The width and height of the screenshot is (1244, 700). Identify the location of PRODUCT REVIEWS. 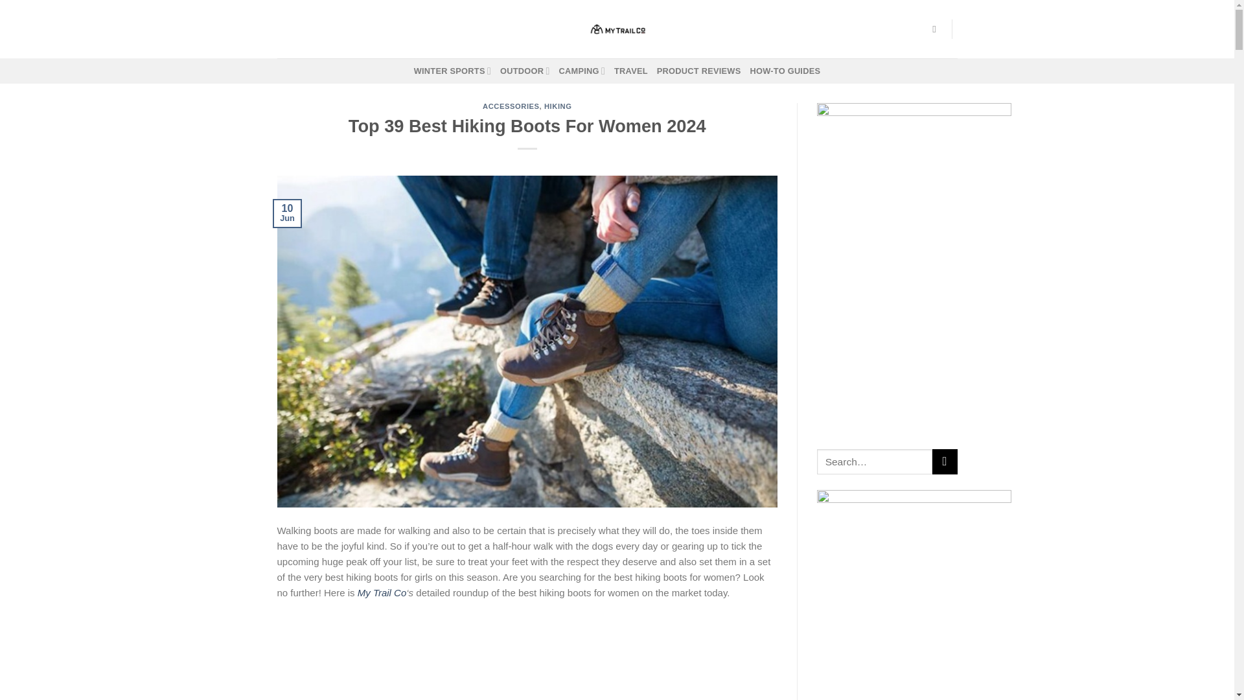
(698, 71).